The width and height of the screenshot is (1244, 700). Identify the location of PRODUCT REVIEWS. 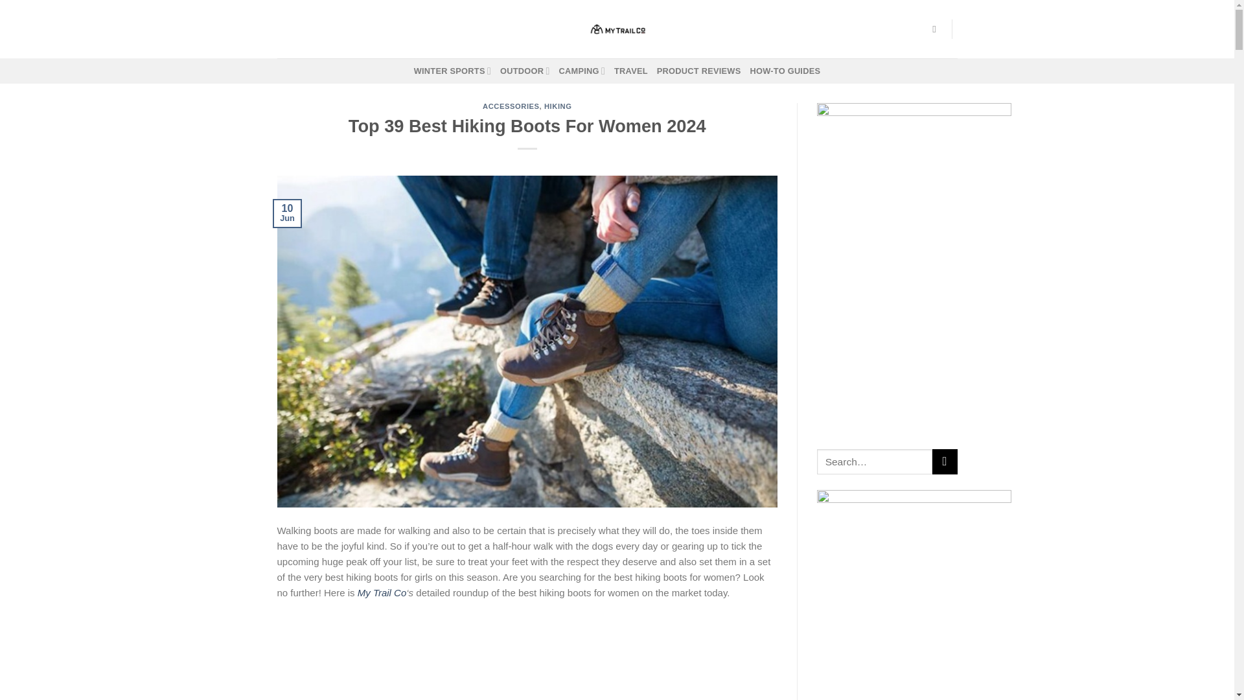
(698, 71).